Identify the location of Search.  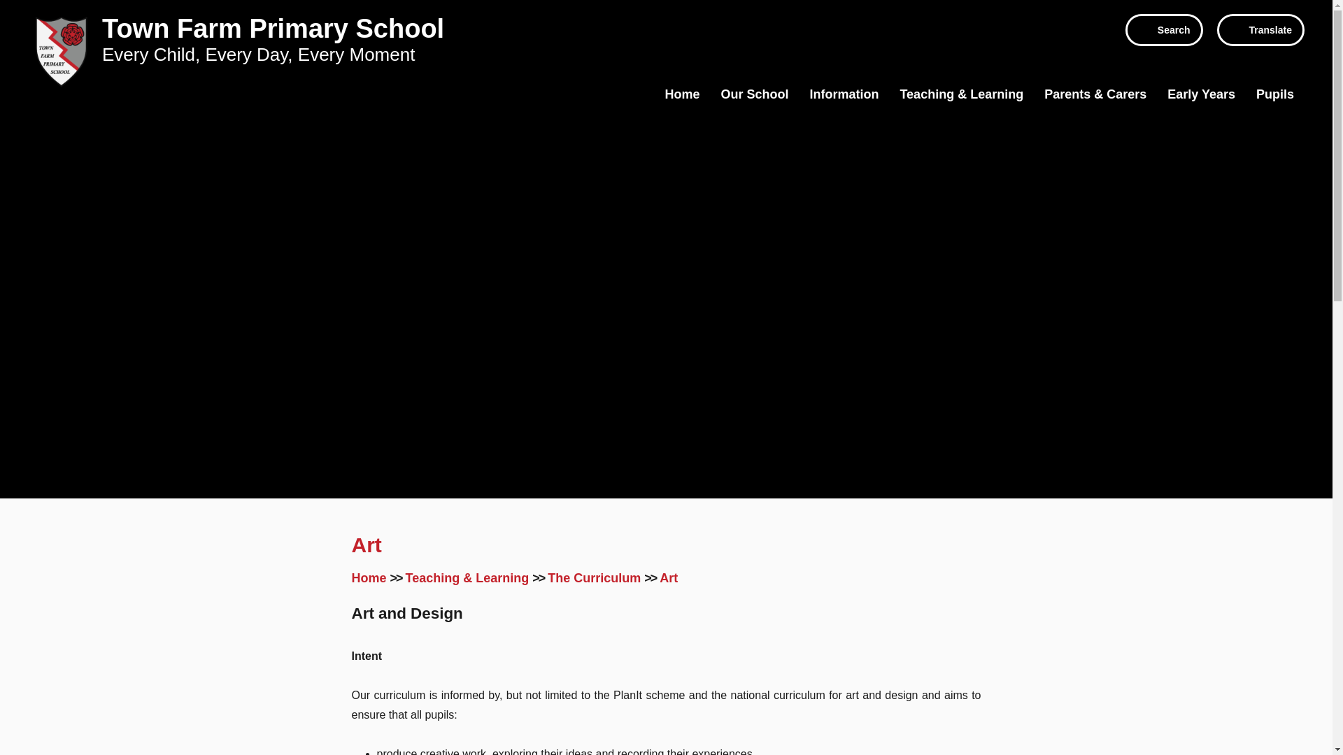
(1164, 29).